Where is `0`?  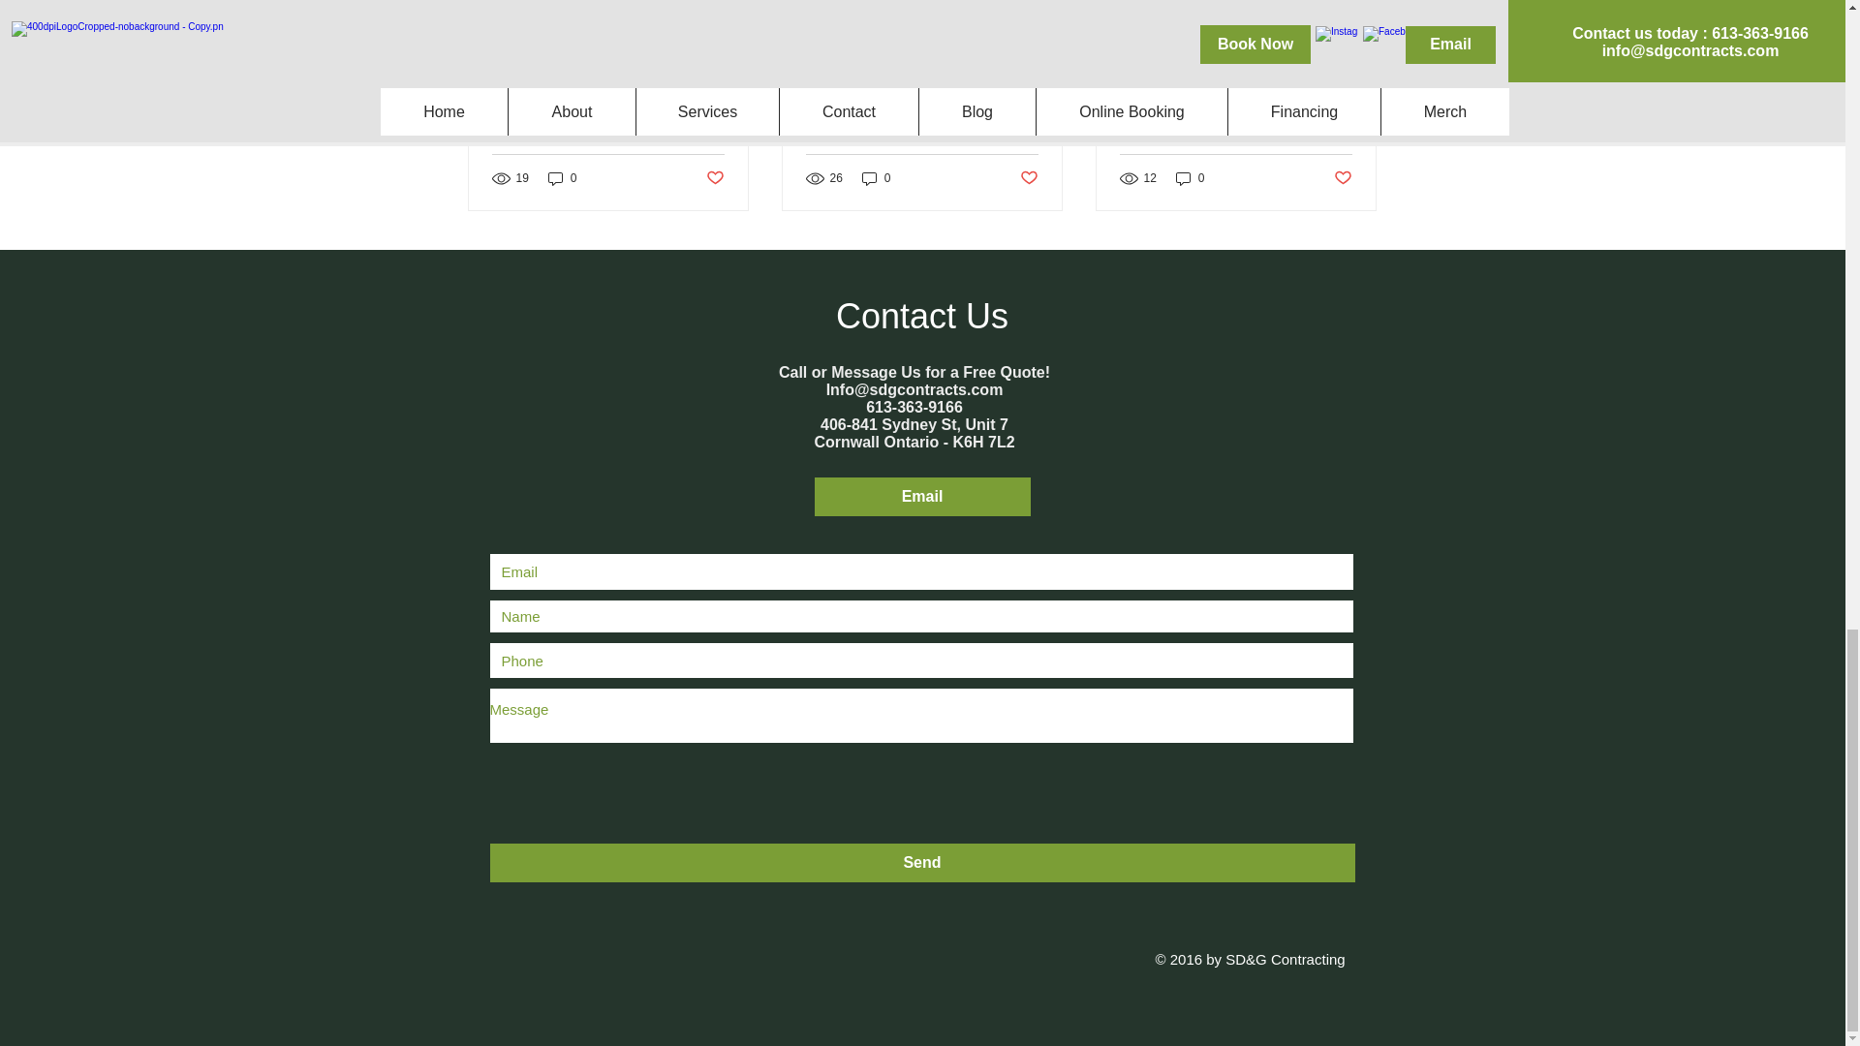 0 is located at coordinates (1190, 178).